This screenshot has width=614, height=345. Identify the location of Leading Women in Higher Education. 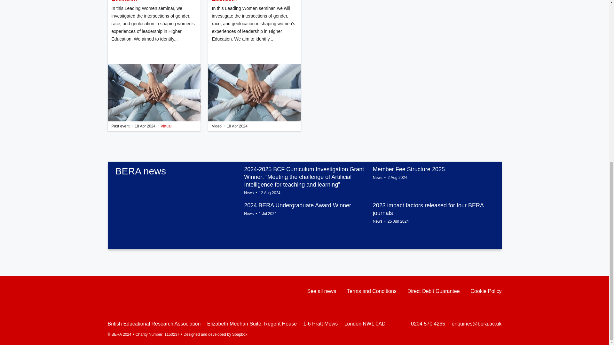
(153, 1).